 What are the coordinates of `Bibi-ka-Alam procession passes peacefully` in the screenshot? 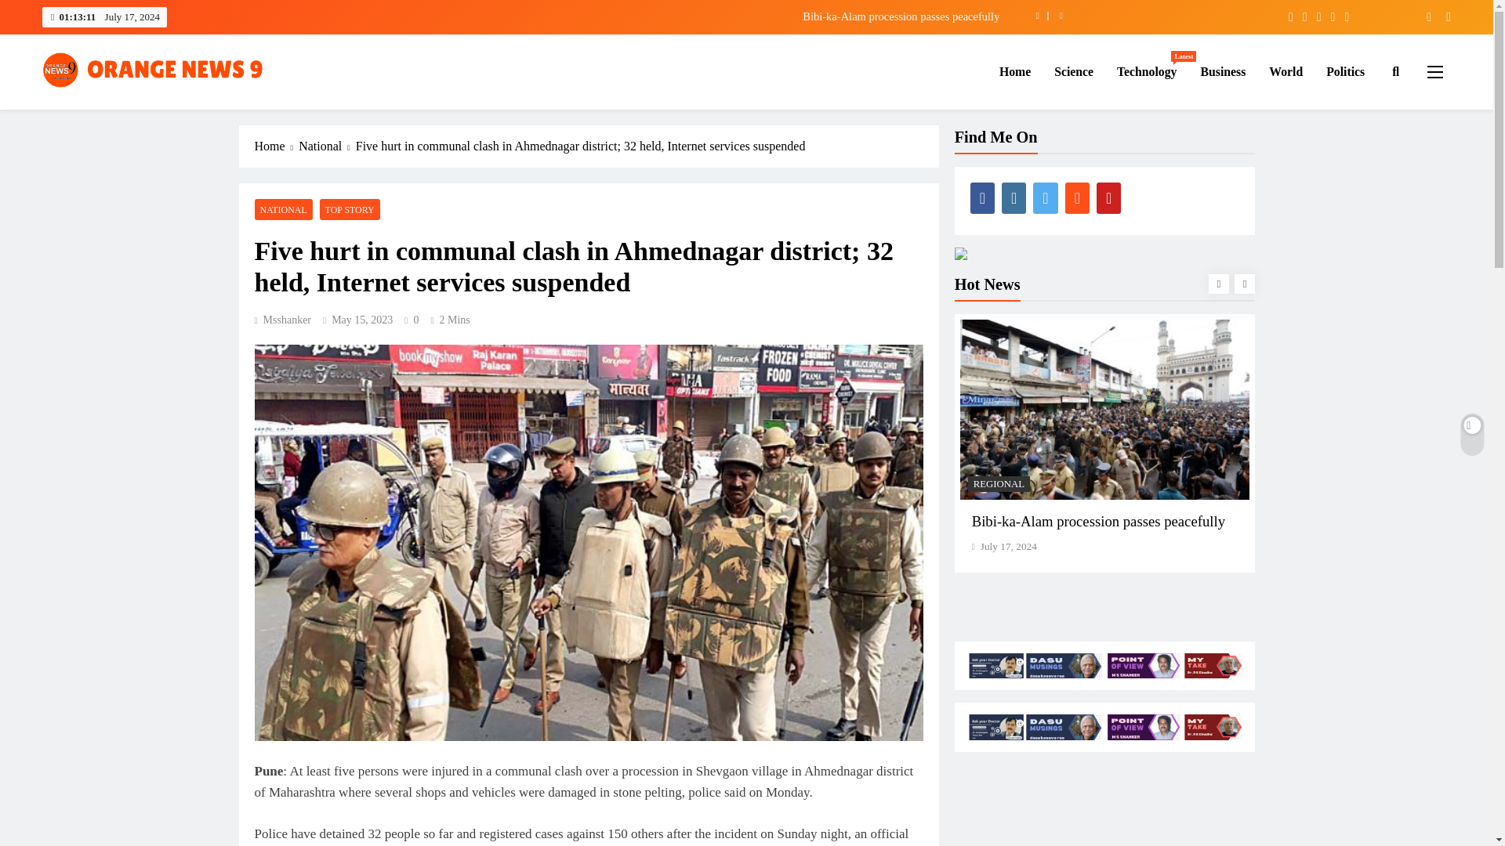 It's located at (661, 16).